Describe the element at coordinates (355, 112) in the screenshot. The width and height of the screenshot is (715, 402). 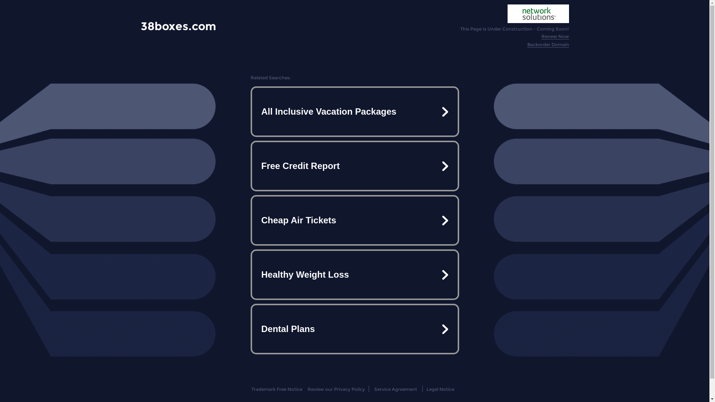
I see `All Inclusive Vacation Packages` at that location.